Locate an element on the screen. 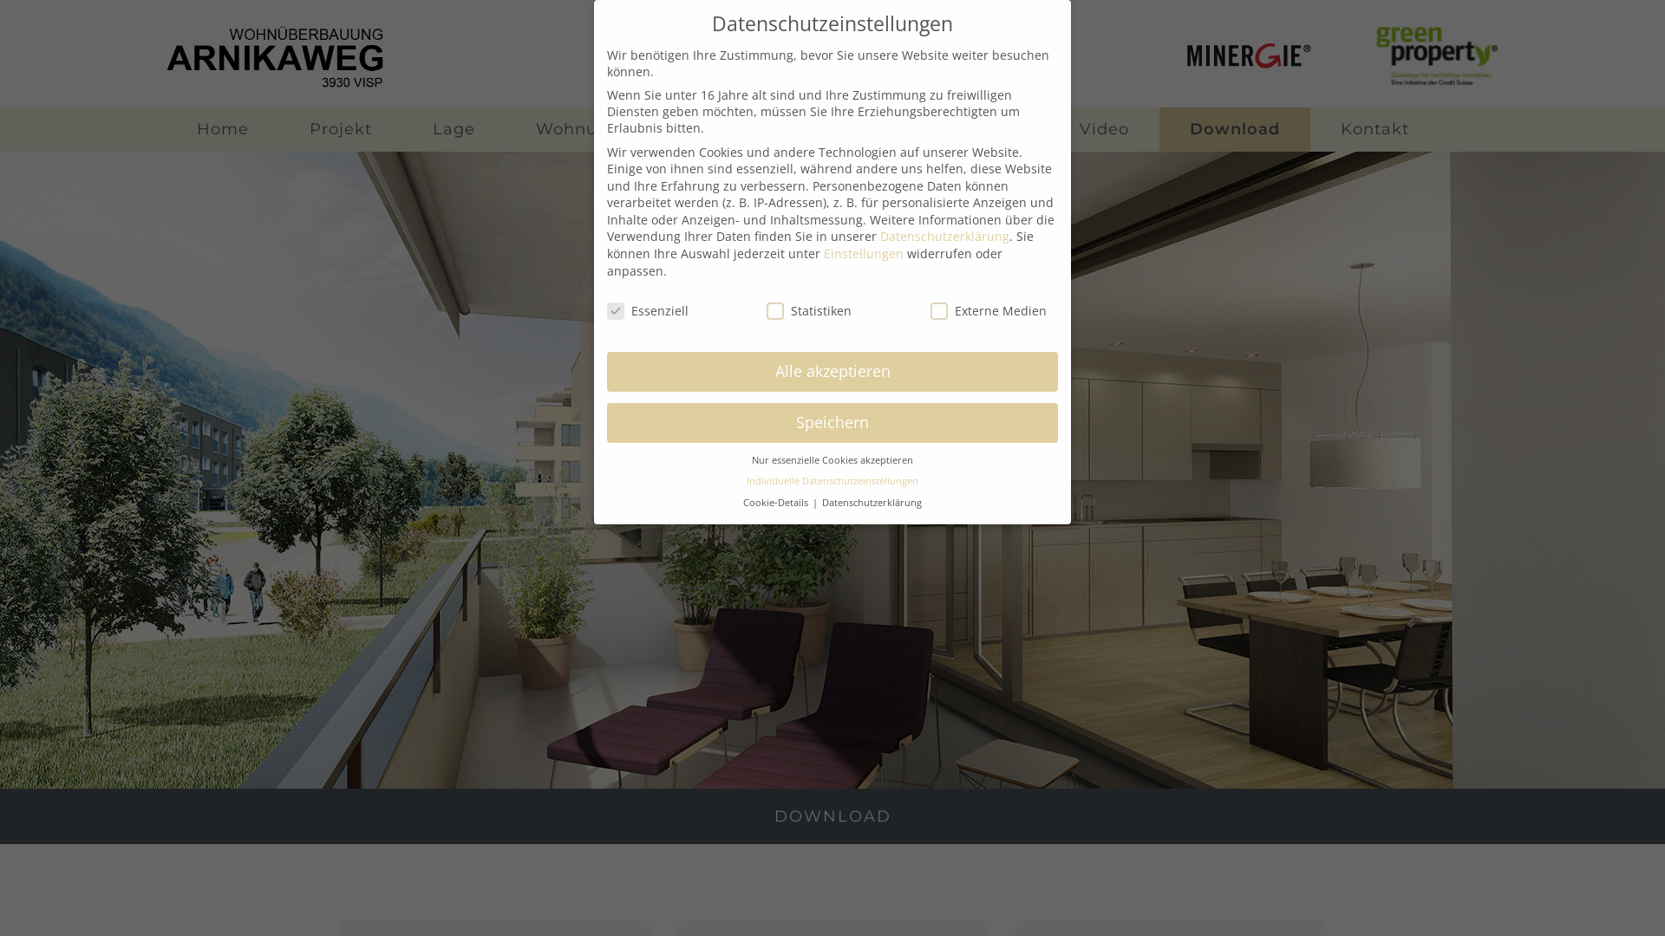 This screenshot has height=936, width=1665. Wohnungen is located at coordinates (589, 130).